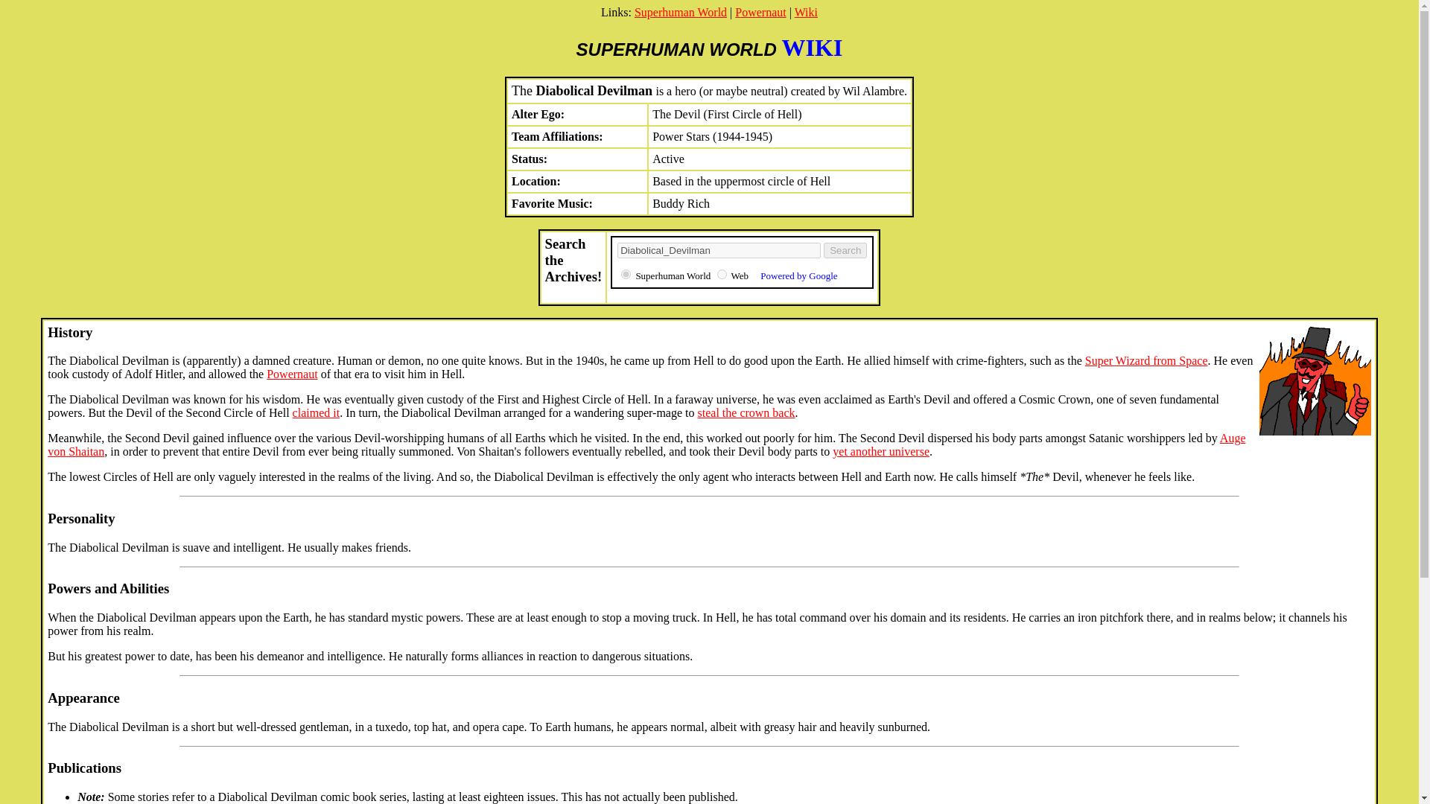  I want to click on Powernaut, so click(292, 374).